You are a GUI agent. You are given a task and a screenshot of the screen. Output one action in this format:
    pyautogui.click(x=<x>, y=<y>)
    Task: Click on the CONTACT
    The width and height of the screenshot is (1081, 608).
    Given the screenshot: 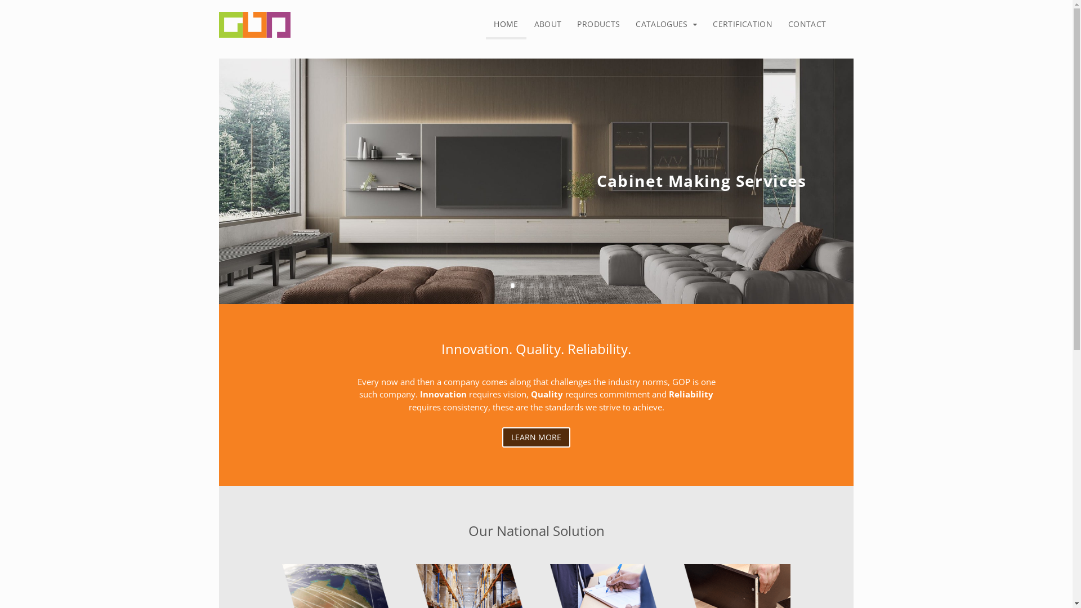 What is the action you would take?
    pyautogui.click(x=807, y=25)
    